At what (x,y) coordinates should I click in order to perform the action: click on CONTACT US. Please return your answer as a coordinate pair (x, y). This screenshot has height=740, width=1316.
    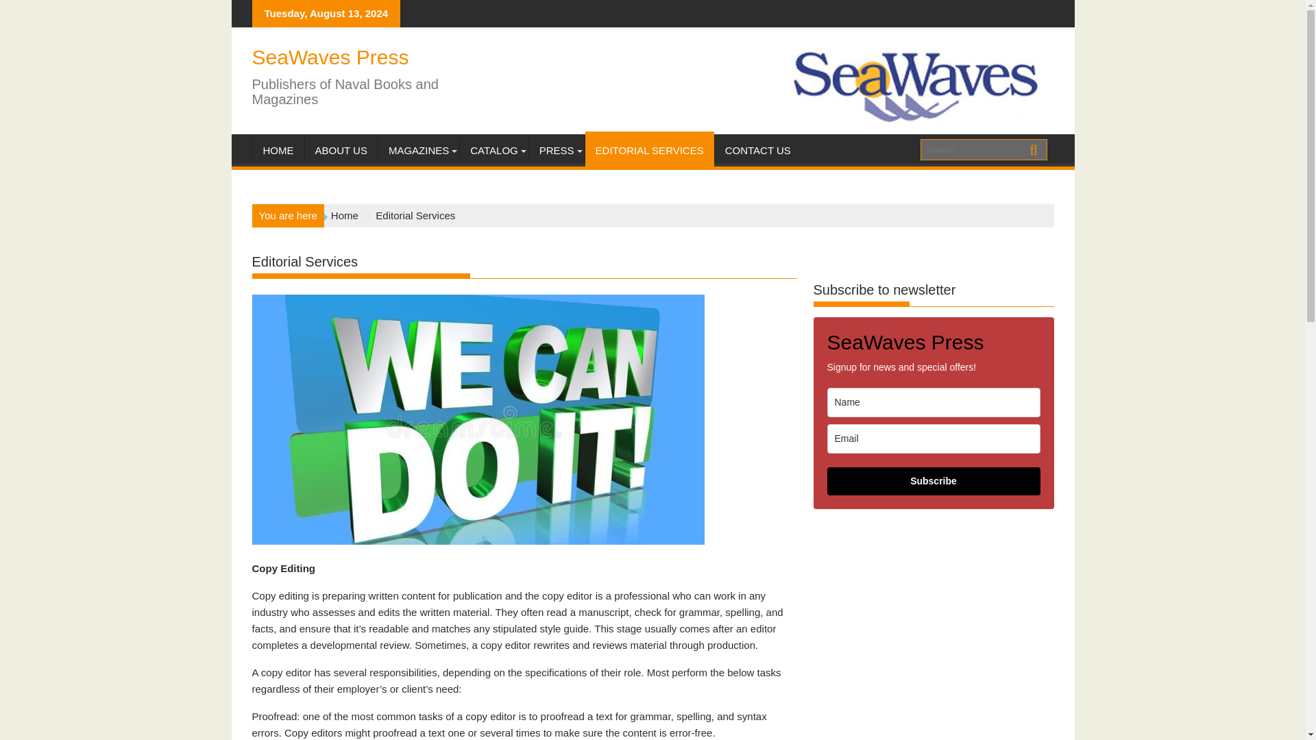
    Looking at the image, I should click on (758, 151).